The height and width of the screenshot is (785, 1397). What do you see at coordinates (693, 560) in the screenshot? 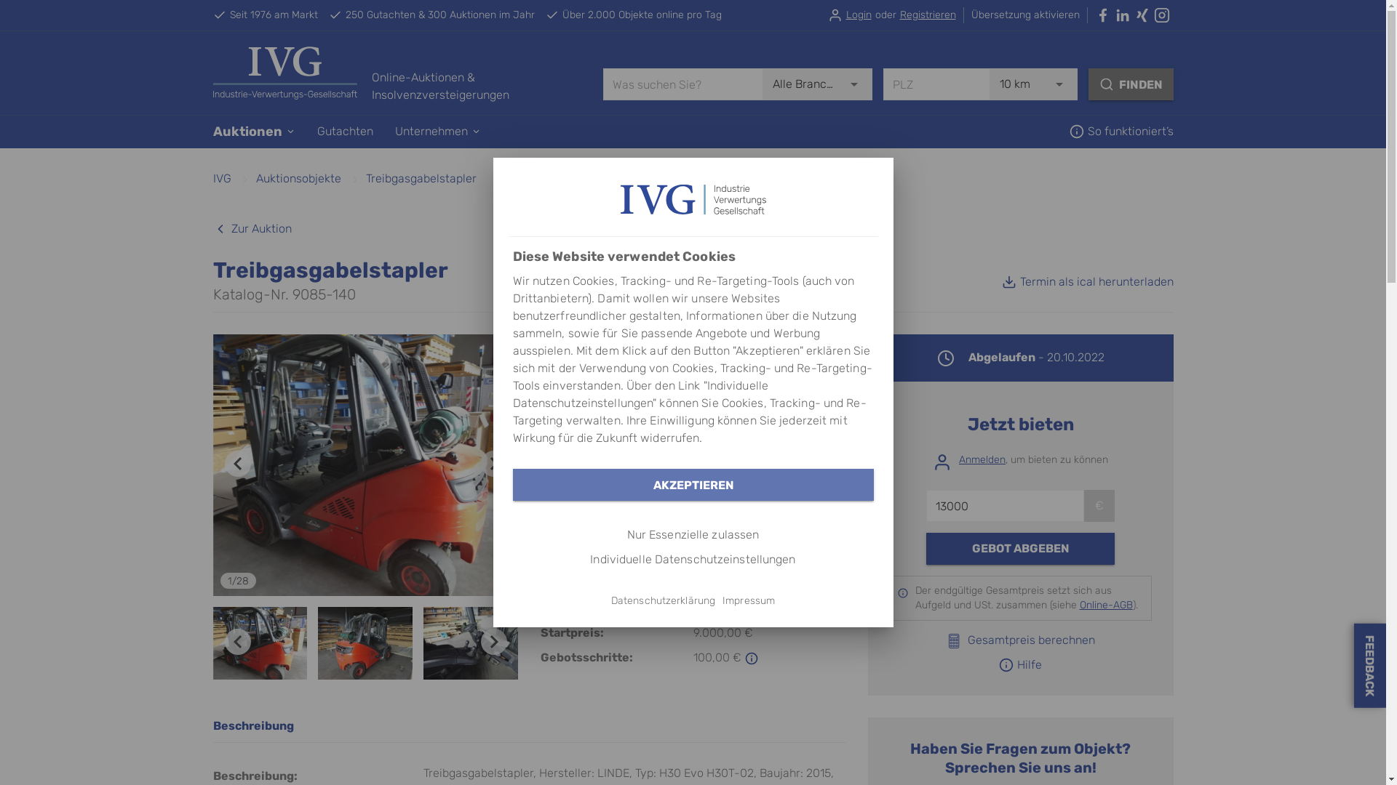
I see `Individuelle Datenschutzeinstellungen` at bounding box center [693, 560].